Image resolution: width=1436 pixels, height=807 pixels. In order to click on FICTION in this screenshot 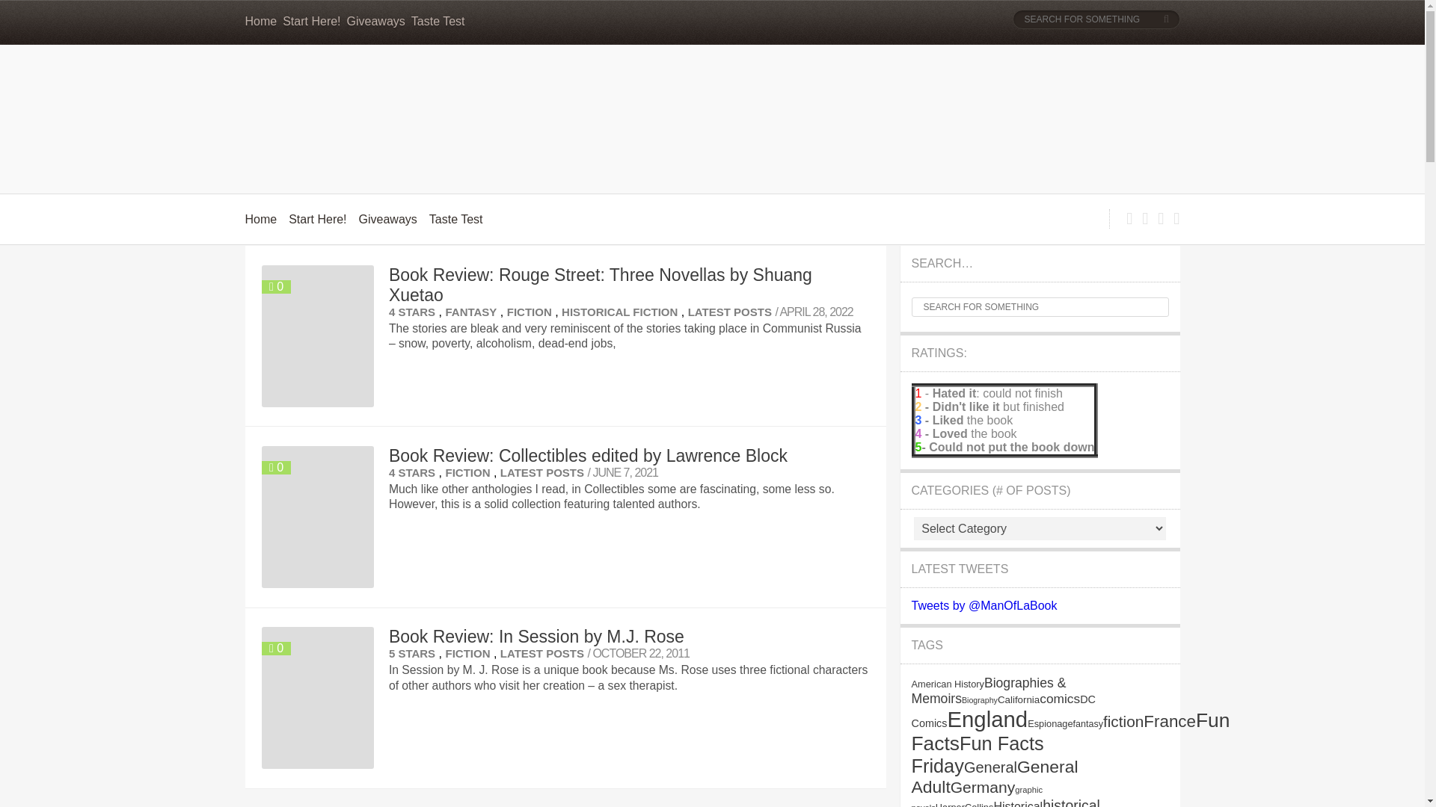, I will do `click(467, 472)`.